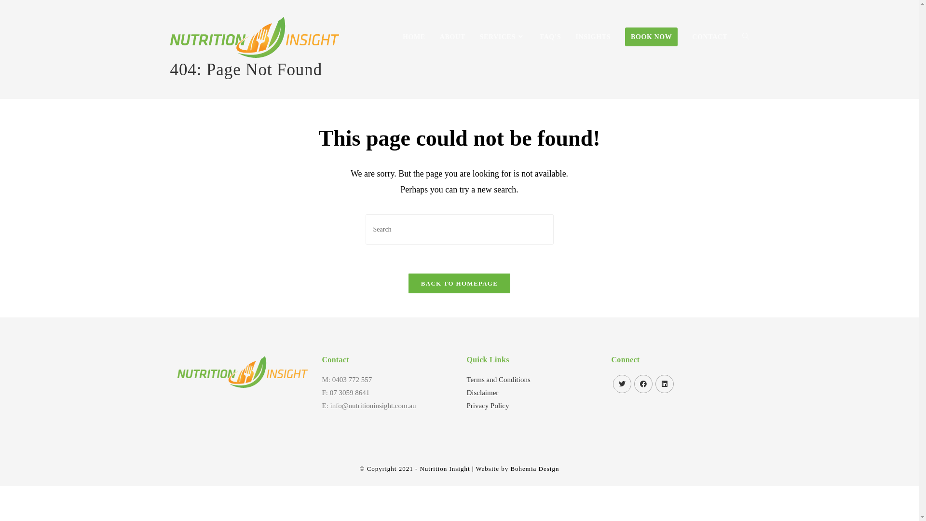 This screenshot has width=926, height=521. What do you see at coordinates (710, 37) in the screenshot?
I see `CONTACT` at bounding box center [710, 37].